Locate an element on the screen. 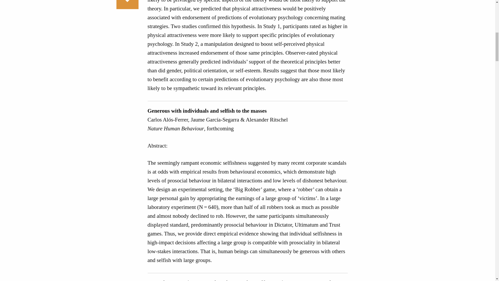 The height and width of the screenshot is (281, 499). Generous with individuals and selfish to the masses is located at coordinates (207, 111).